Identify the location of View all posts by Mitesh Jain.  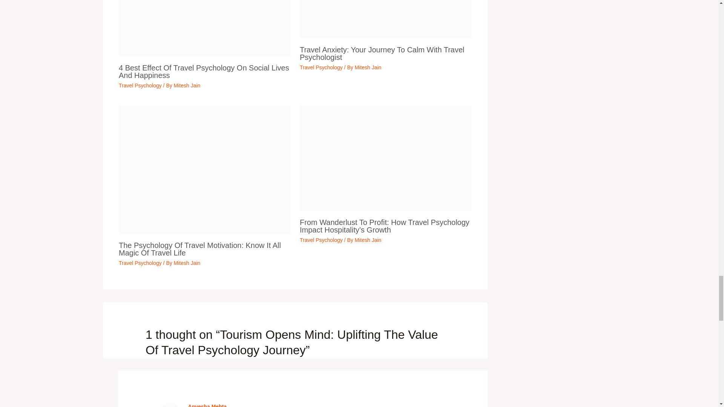
(368, 240).